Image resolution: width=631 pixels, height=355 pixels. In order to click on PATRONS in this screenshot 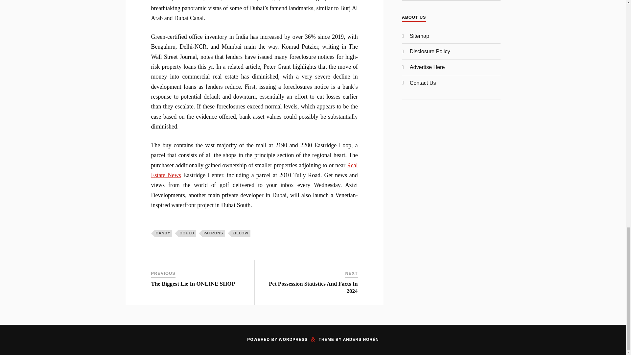, I will do `click(214, 233)`.